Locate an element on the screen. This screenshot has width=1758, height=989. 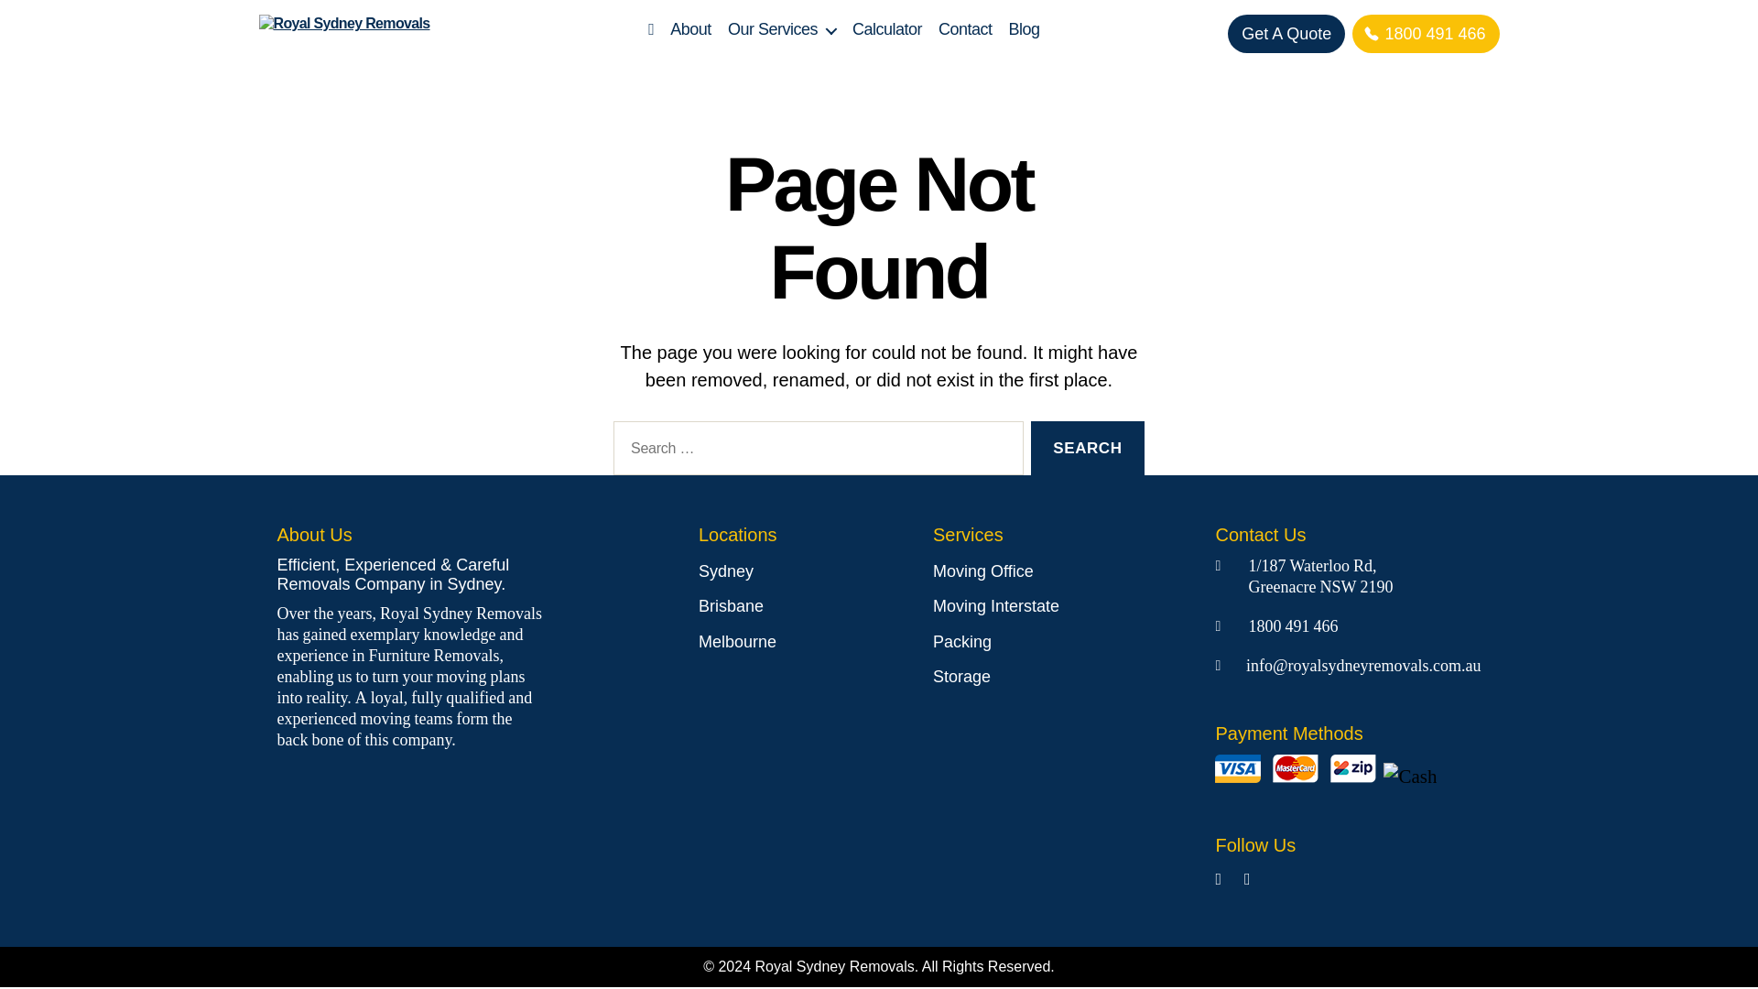
Our Services is located at coordinates (782, 29).